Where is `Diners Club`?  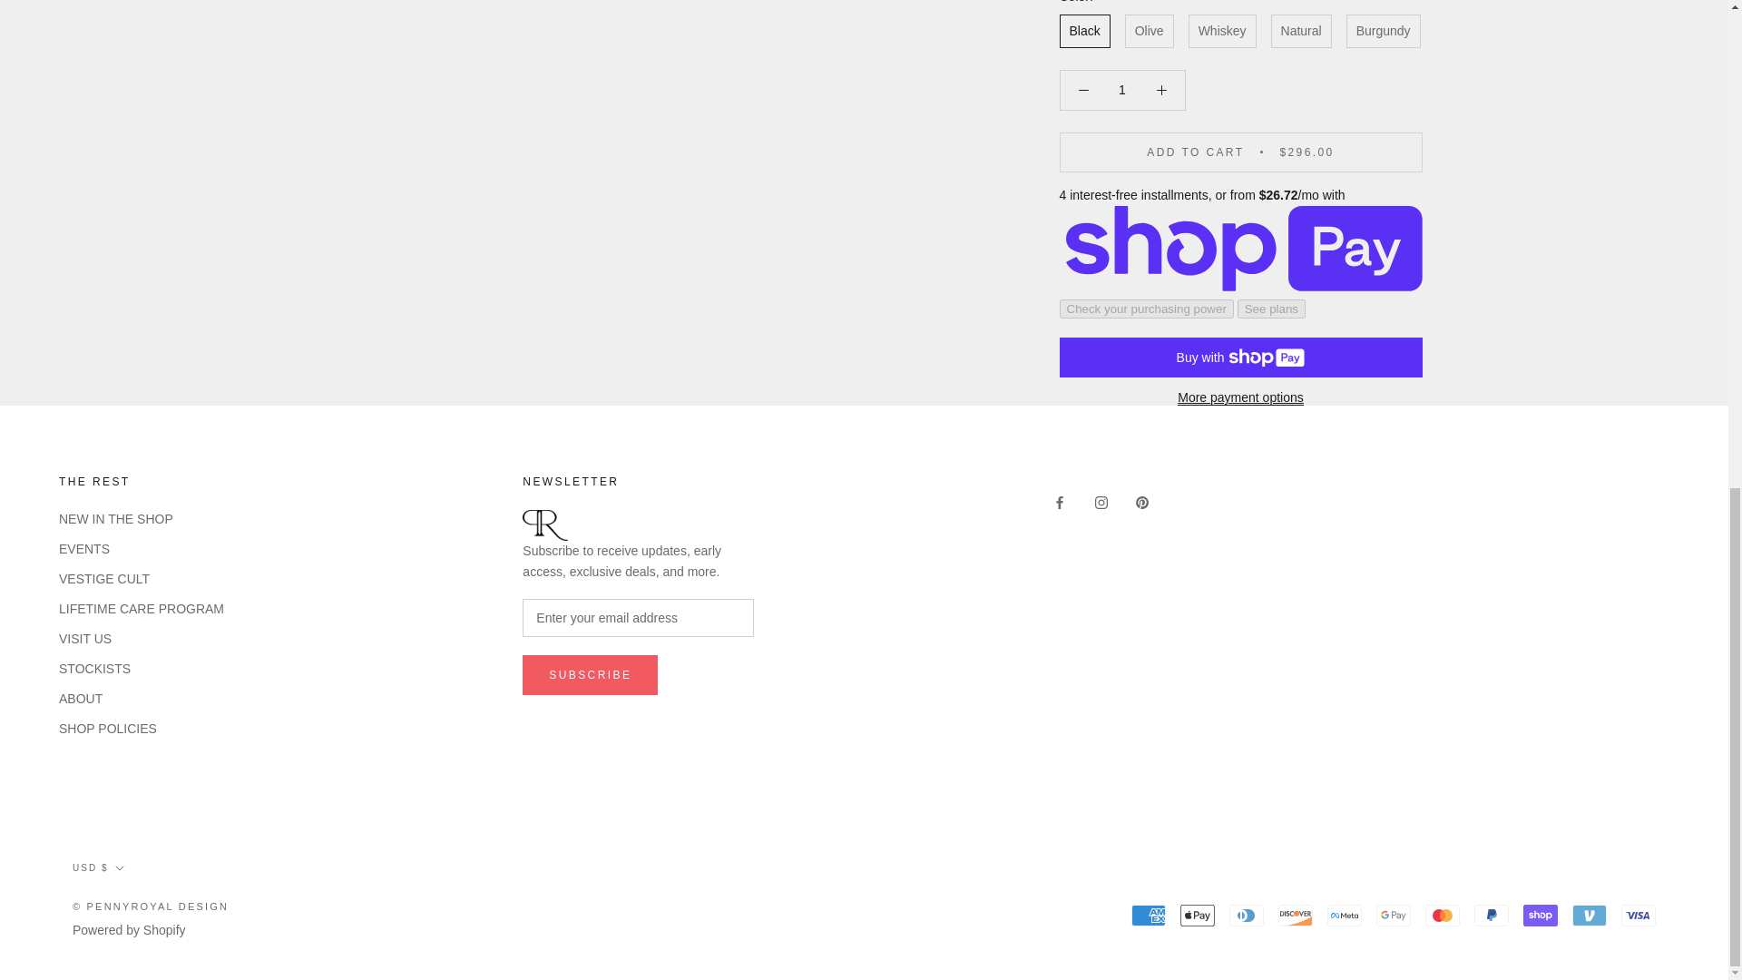
Diners Club is located at coordinates (1247, 915).